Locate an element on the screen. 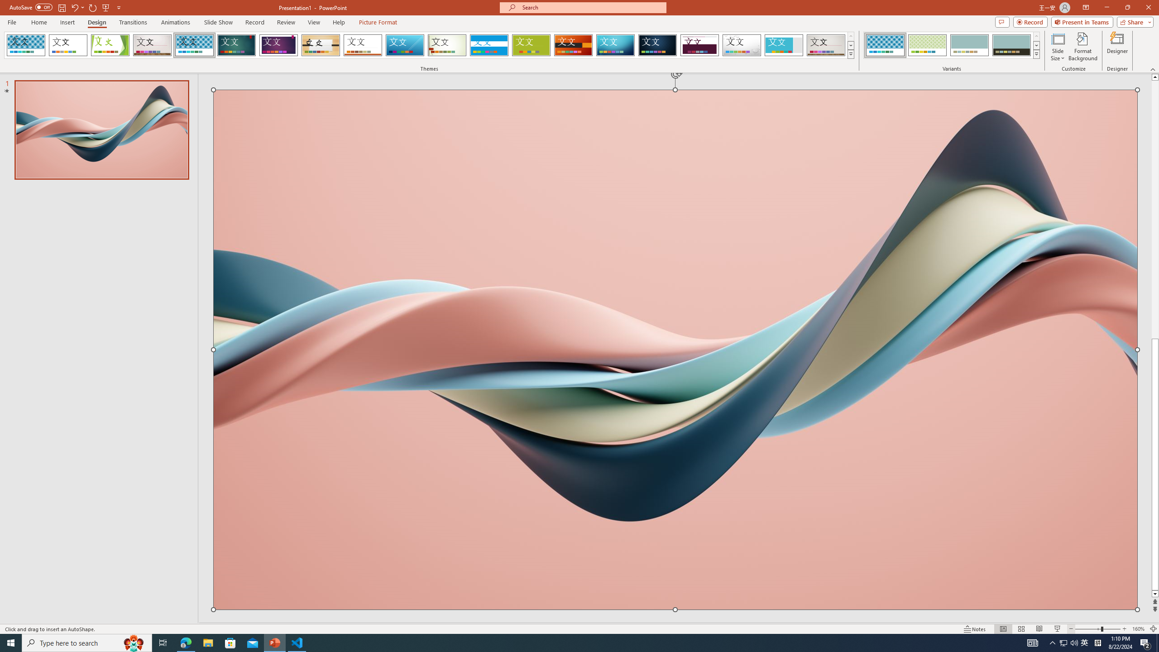 This screenshot has height=652, width=1159. Wavy 3D art is located at coordinates (675, 350).